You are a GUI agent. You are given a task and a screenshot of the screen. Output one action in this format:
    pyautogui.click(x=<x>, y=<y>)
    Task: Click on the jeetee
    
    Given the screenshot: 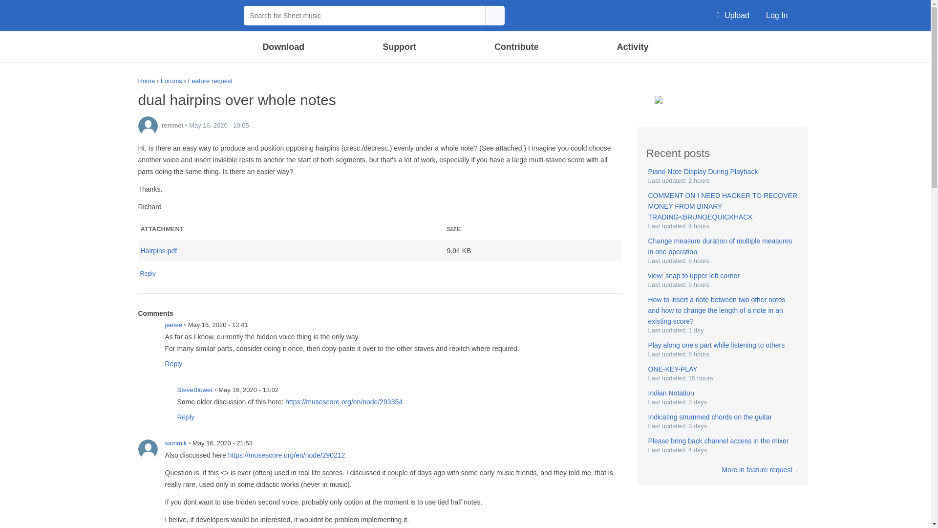 What is the action you would take?
    pyautogui.click(x=148, y=330)
    